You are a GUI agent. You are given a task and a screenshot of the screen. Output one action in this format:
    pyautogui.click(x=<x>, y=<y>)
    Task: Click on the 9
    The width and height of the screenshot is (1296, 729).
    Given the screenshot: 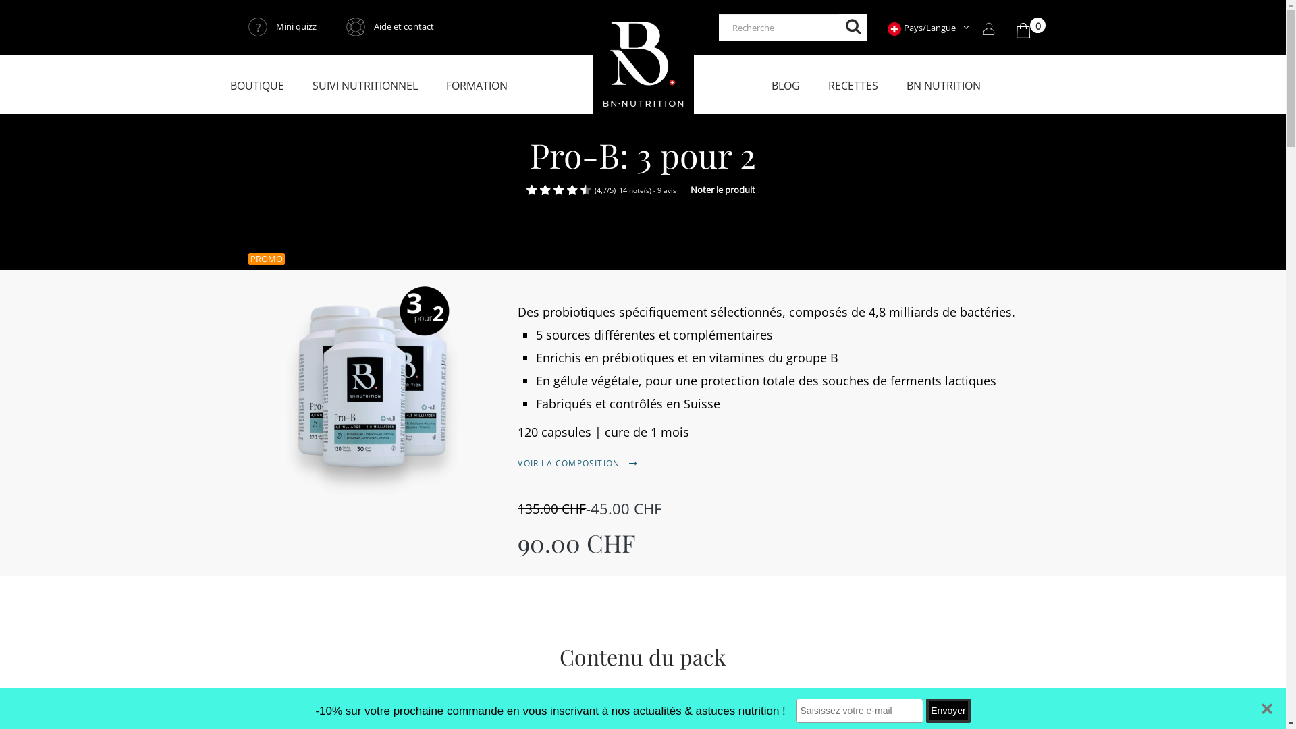 What is the action you would take?
    pyautogui.click(x=580, y=190)
    